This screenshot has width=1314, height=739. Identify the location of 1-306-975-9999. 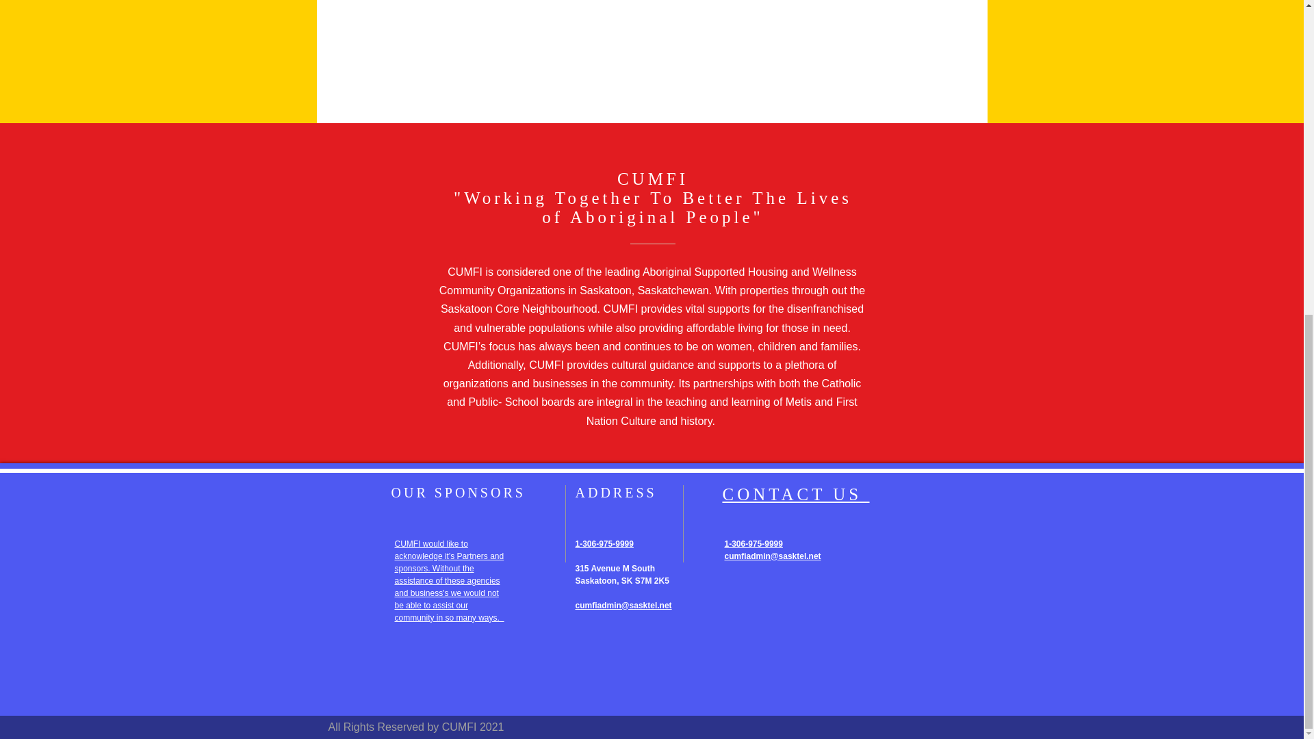
(753, 544).